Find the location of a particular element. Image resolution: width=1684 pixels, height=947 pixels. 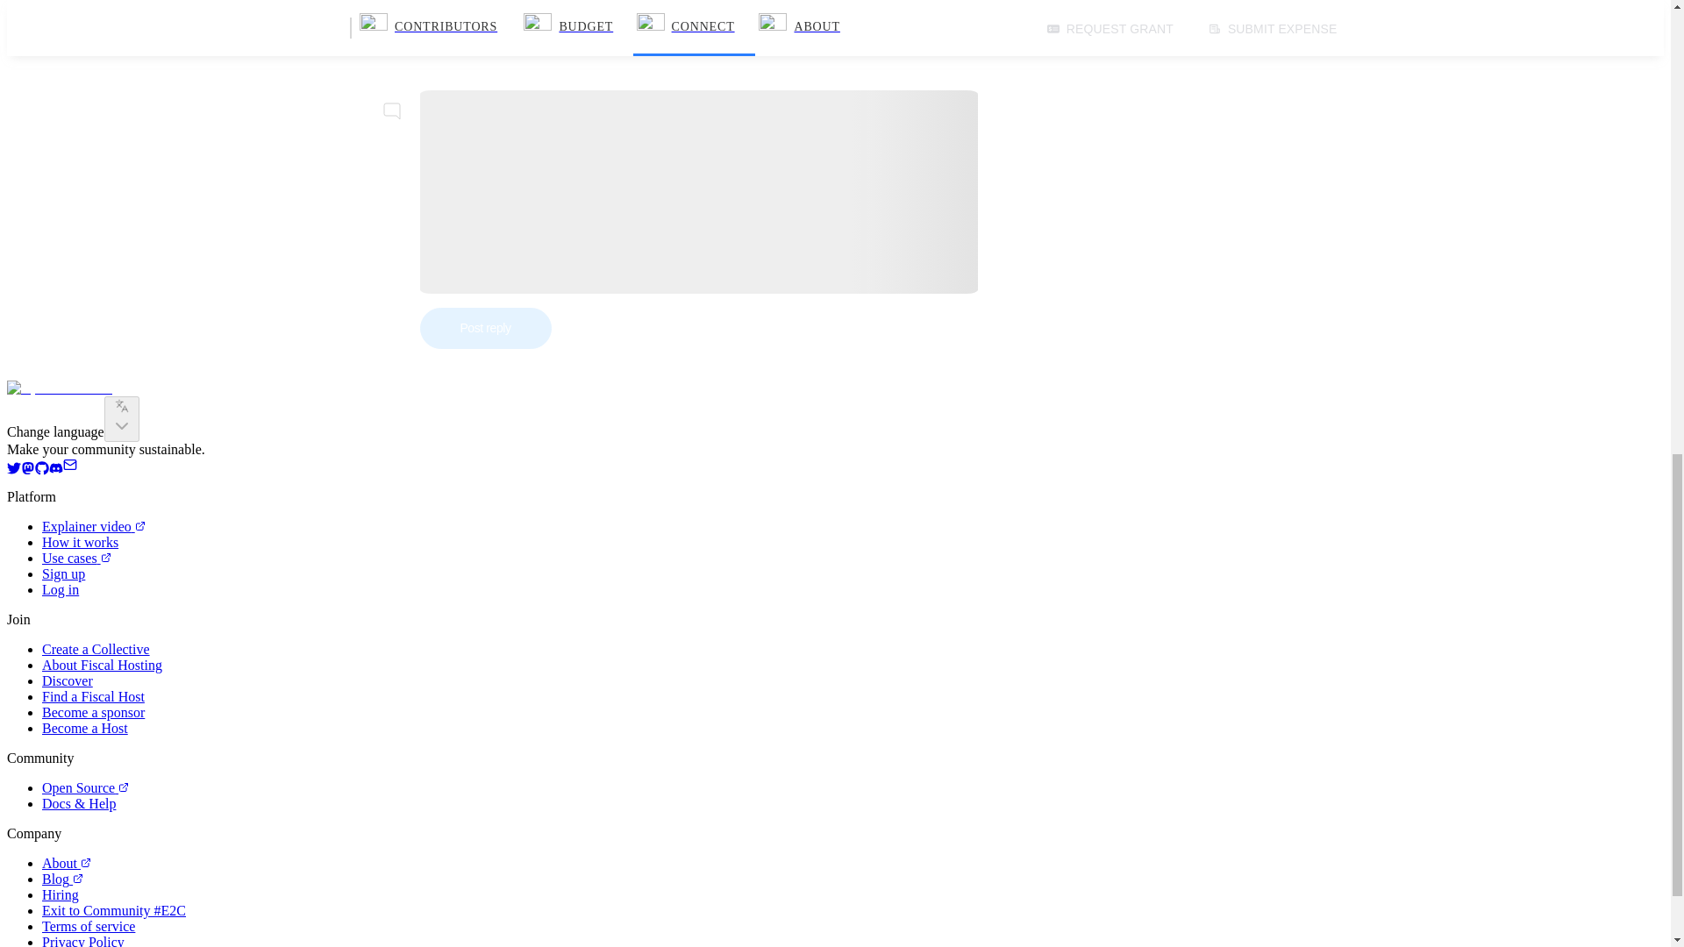

Create a Collective is located at coordinates (96, 649).